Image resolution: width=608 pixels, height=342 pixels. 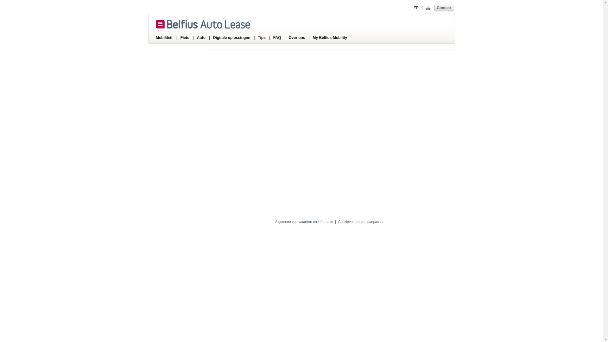 I want to click on FAQ, so click(x=279, y=38).